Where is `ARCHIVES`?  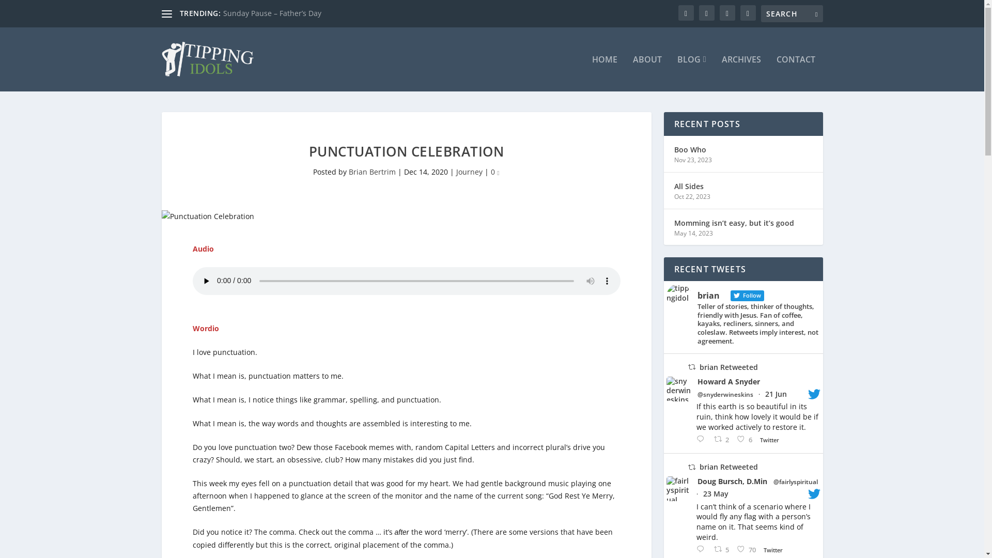 ARCHIVES is located at coordinates (741, 73).